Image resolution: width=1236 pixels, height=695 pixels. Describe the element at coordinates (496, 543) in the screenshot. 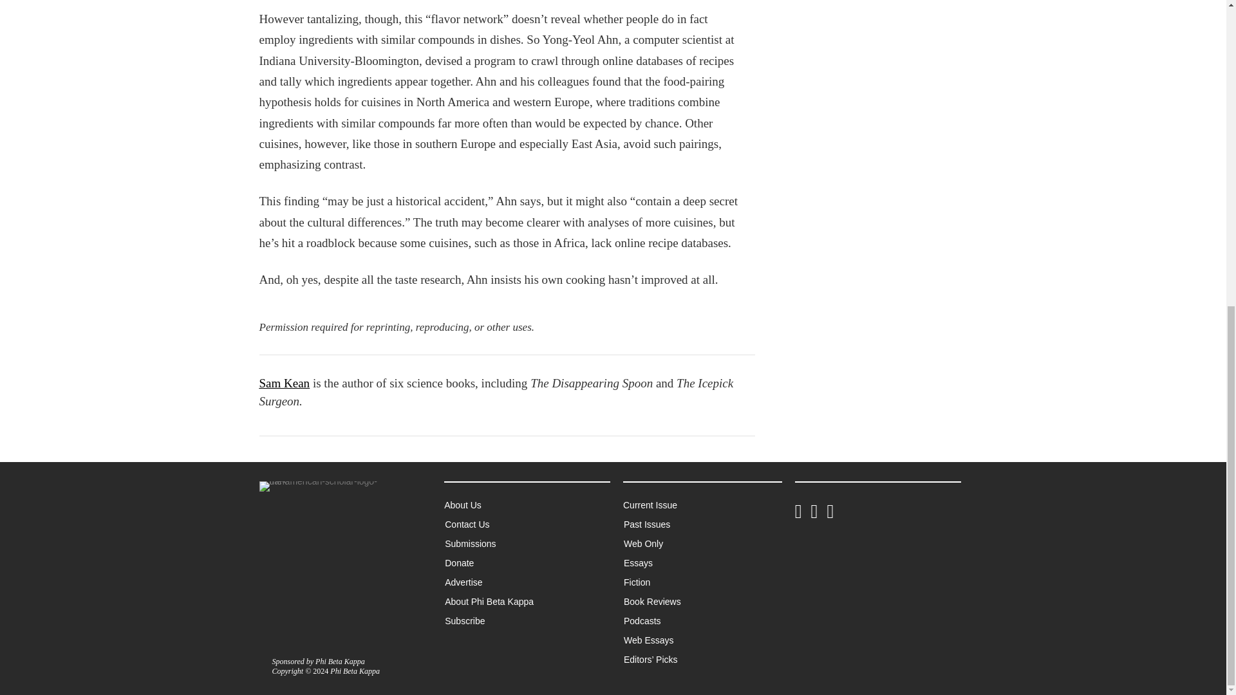

I see `Submissions` at that location.